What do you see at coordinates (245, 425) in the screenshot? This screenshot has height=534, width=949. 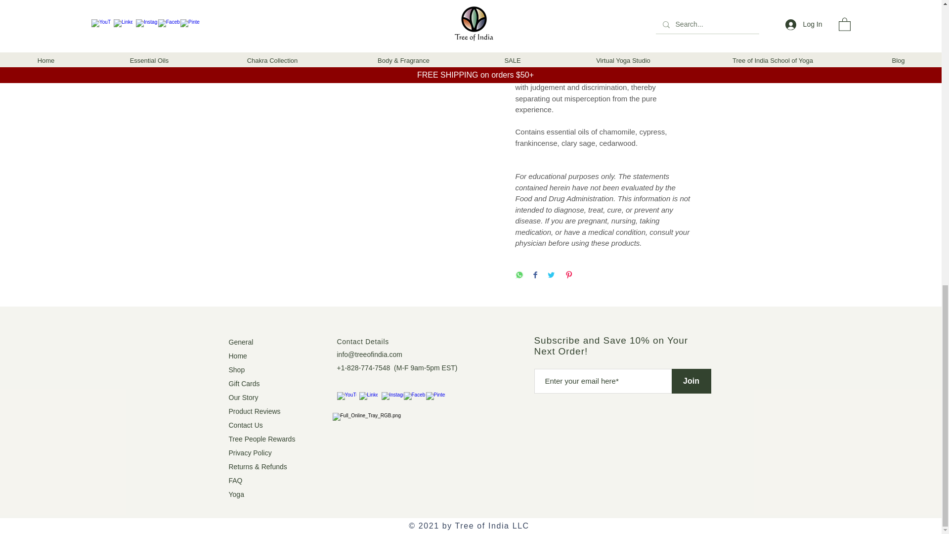 I see `Contact Us` at bounding box center [245, 425].